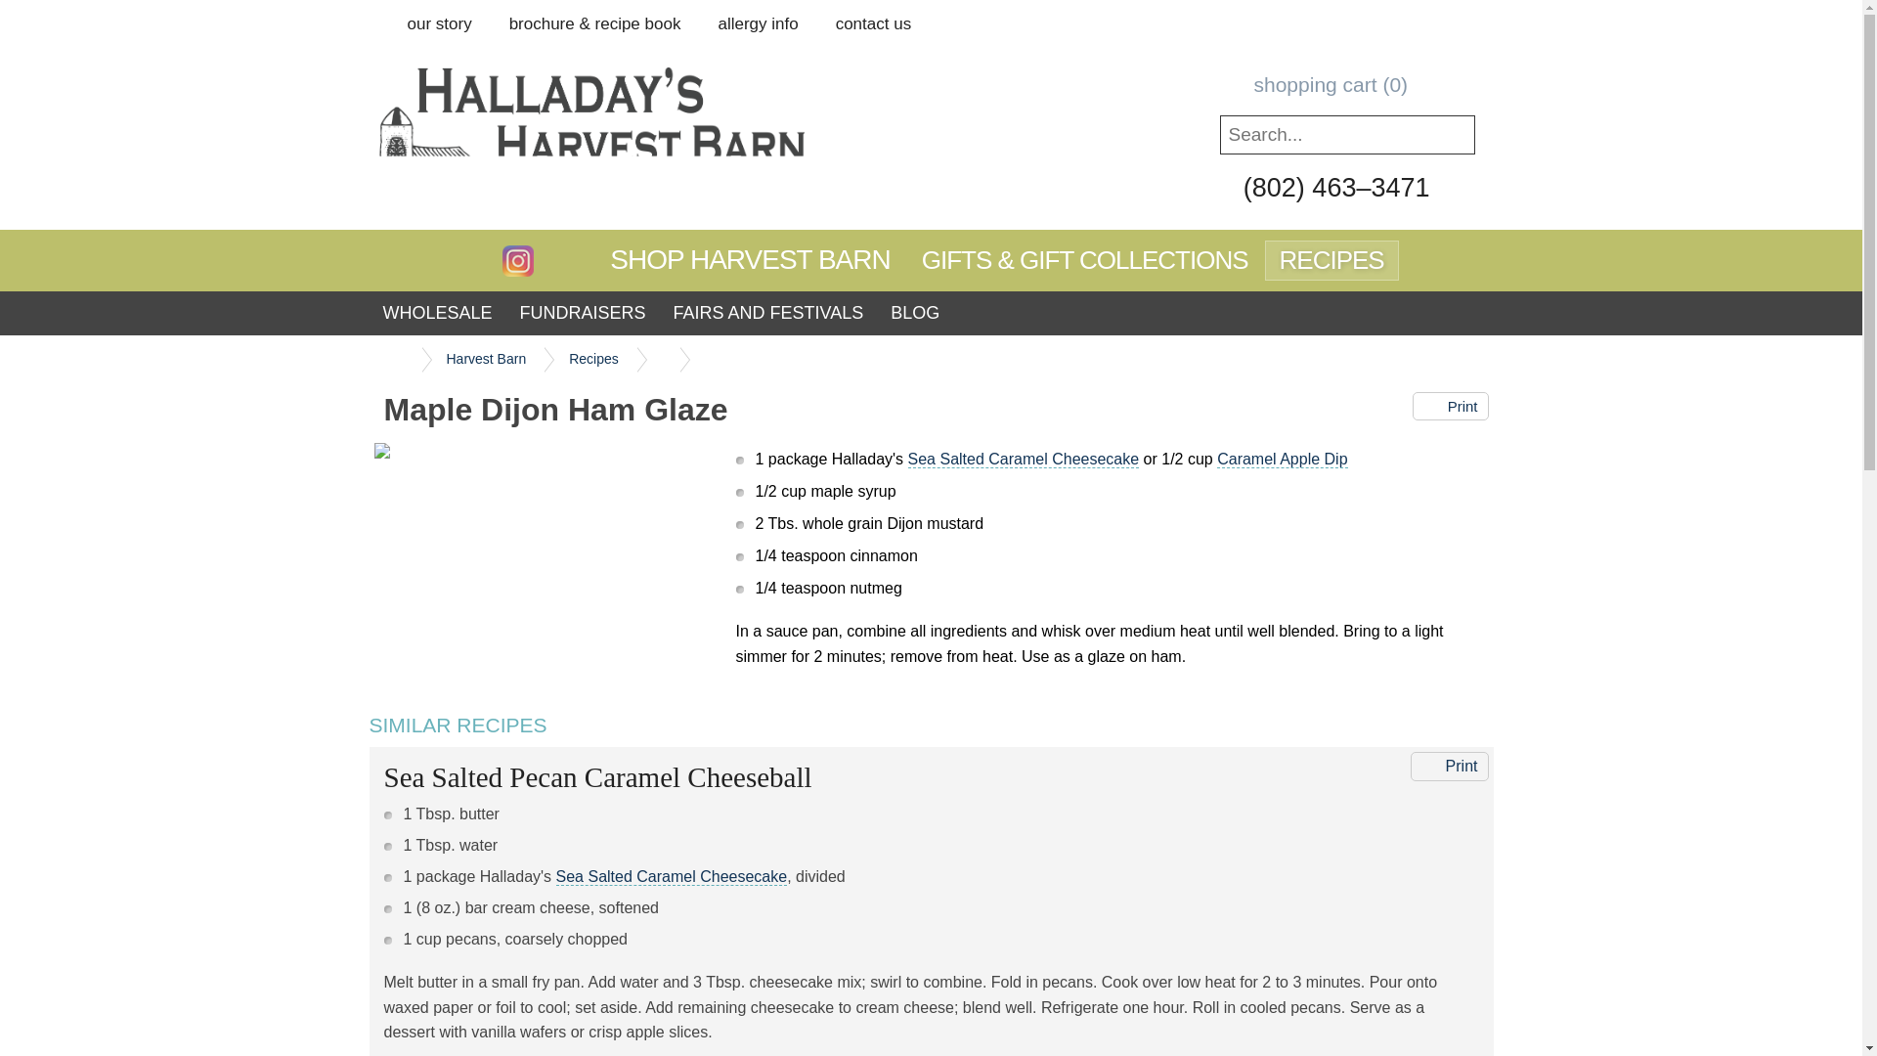 The height and width of the screenshot is (1056, 1877). What do you see at coordinates (437, 313) in the screenshot?
I see `WHOLESALE` at bounding box center [437, 313].